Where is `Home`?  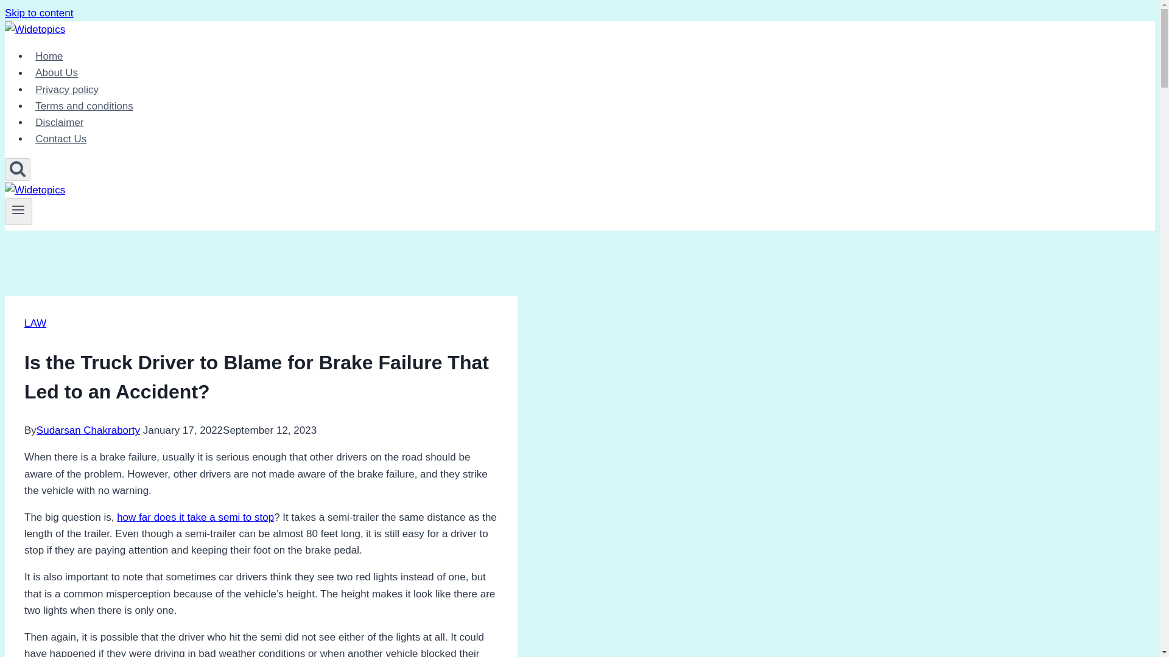
Home is located at coordinates (49, 56).